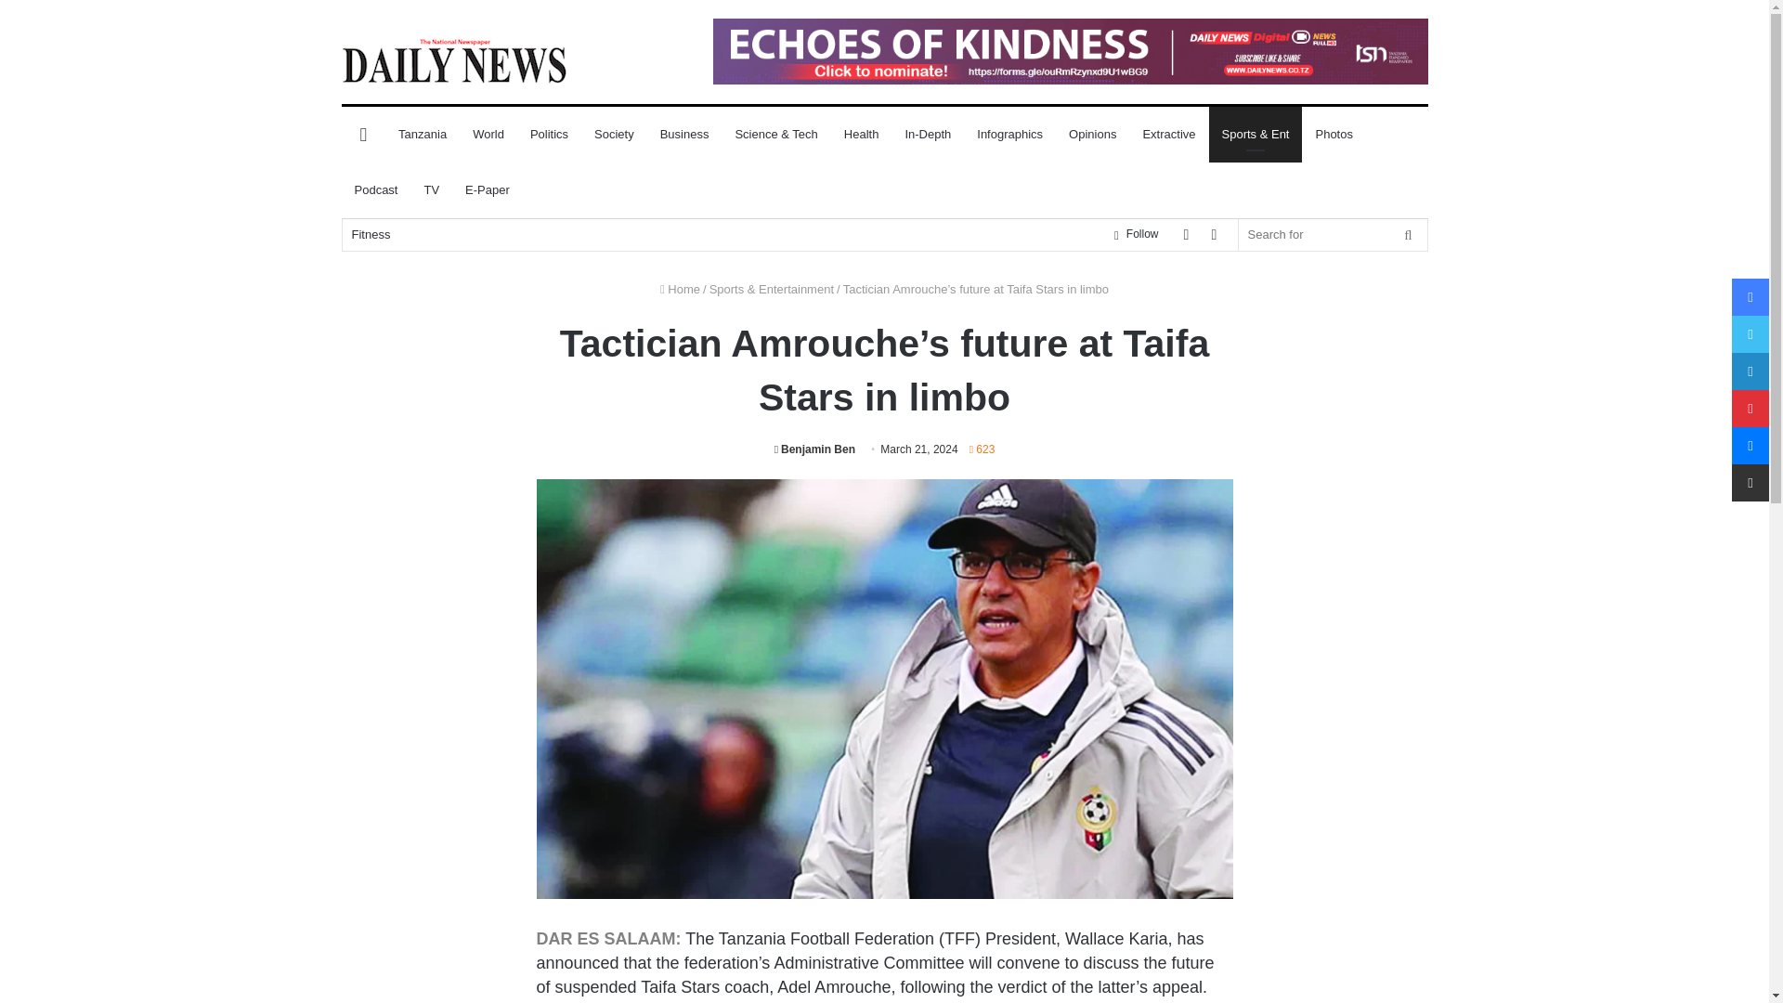 The width and height of the screenshot is (1783, 1003). Describe the element at coordinates (683, 134) in the screenshot. I see `Business` at that location.